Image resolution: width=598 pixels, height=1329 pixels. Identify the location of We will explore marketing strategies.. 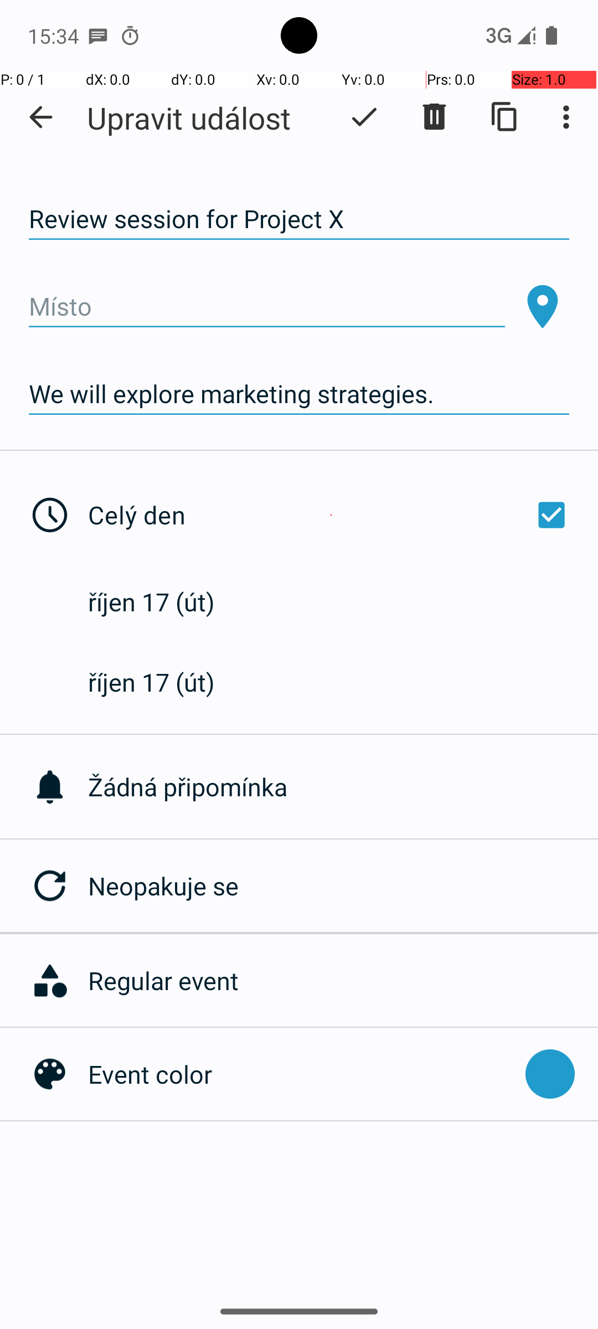
(299, 394).